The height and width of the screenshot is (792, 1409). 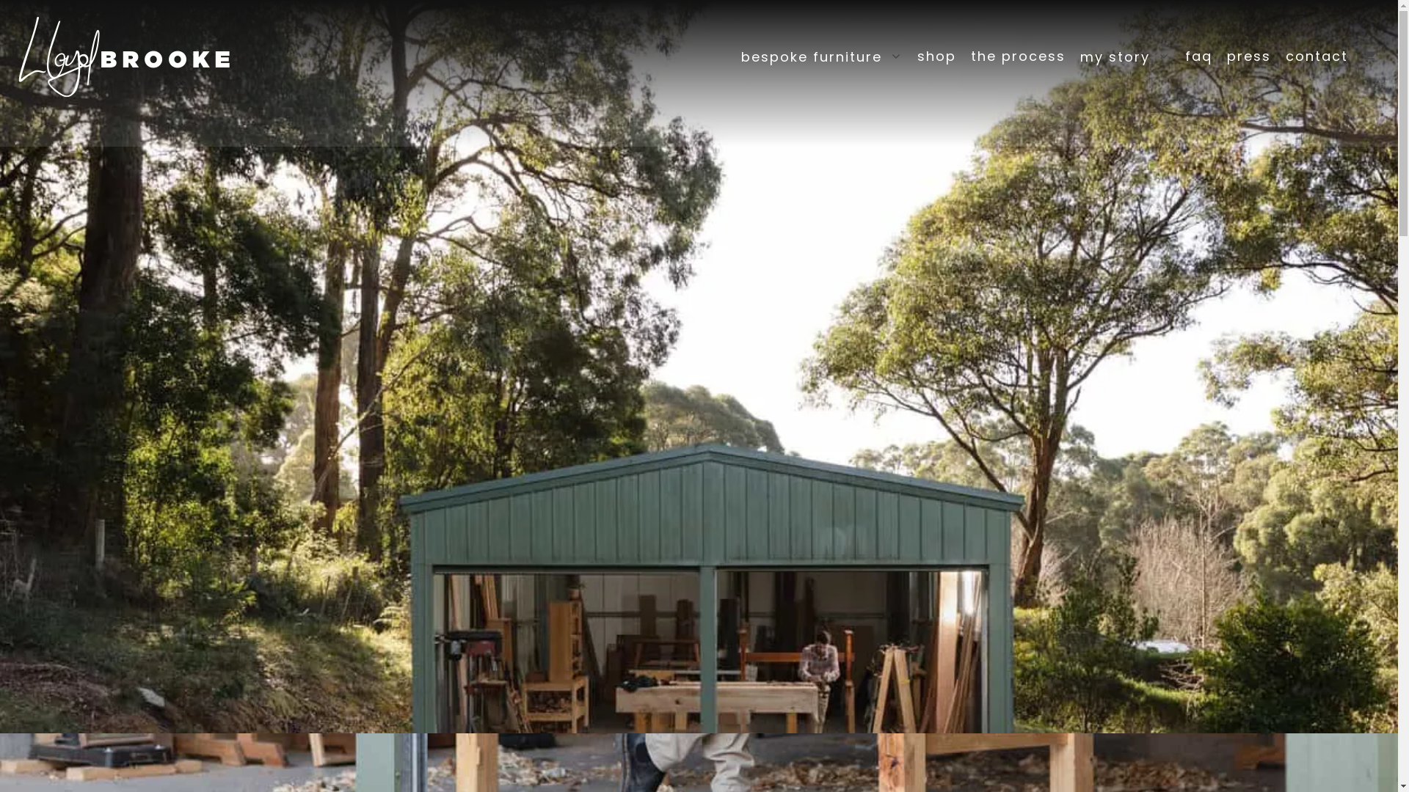 I want to click on faq, so click(x=1199, y=56).